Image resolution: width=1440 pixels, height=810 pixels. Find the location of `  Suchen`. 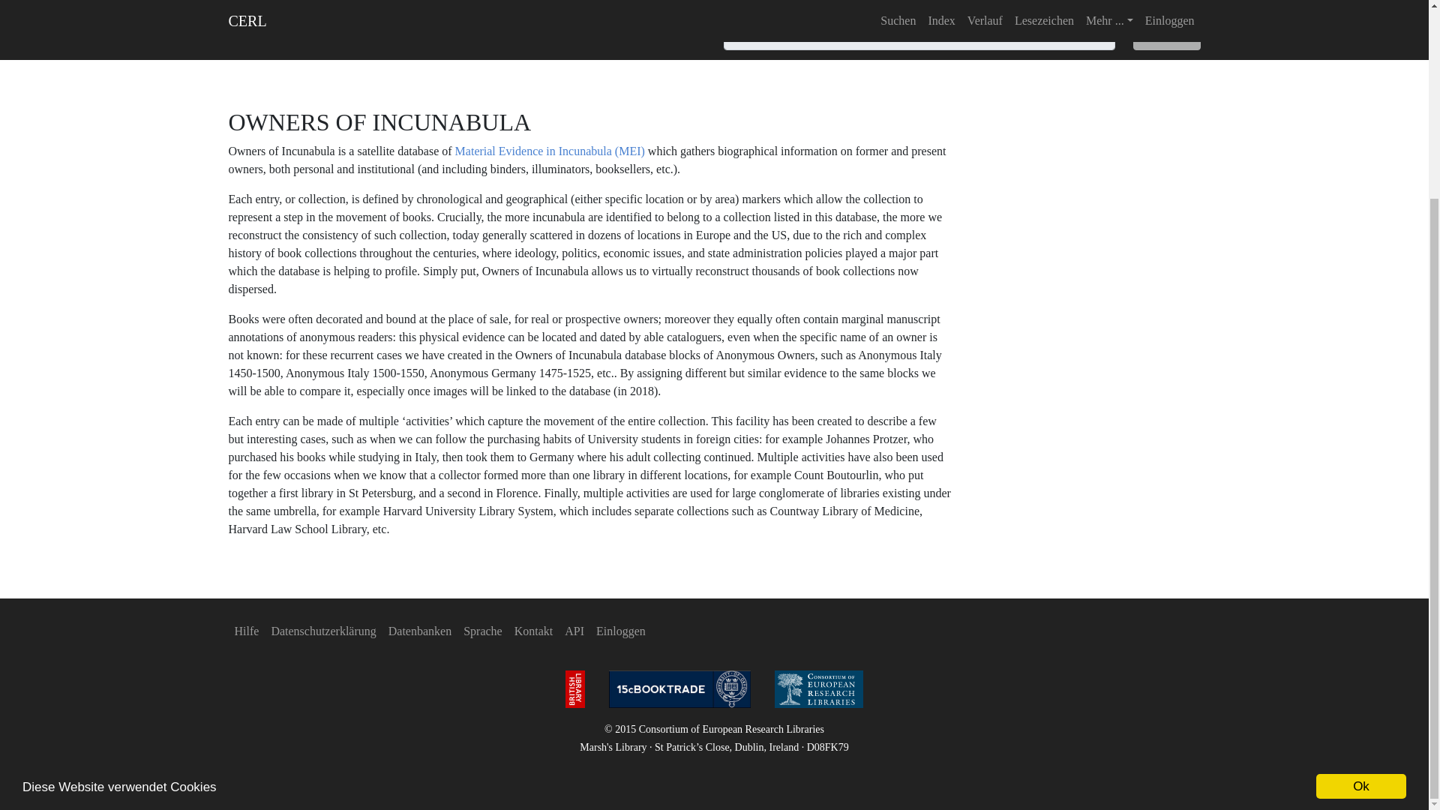

  Suchen is located at coordinates (1167, 36).